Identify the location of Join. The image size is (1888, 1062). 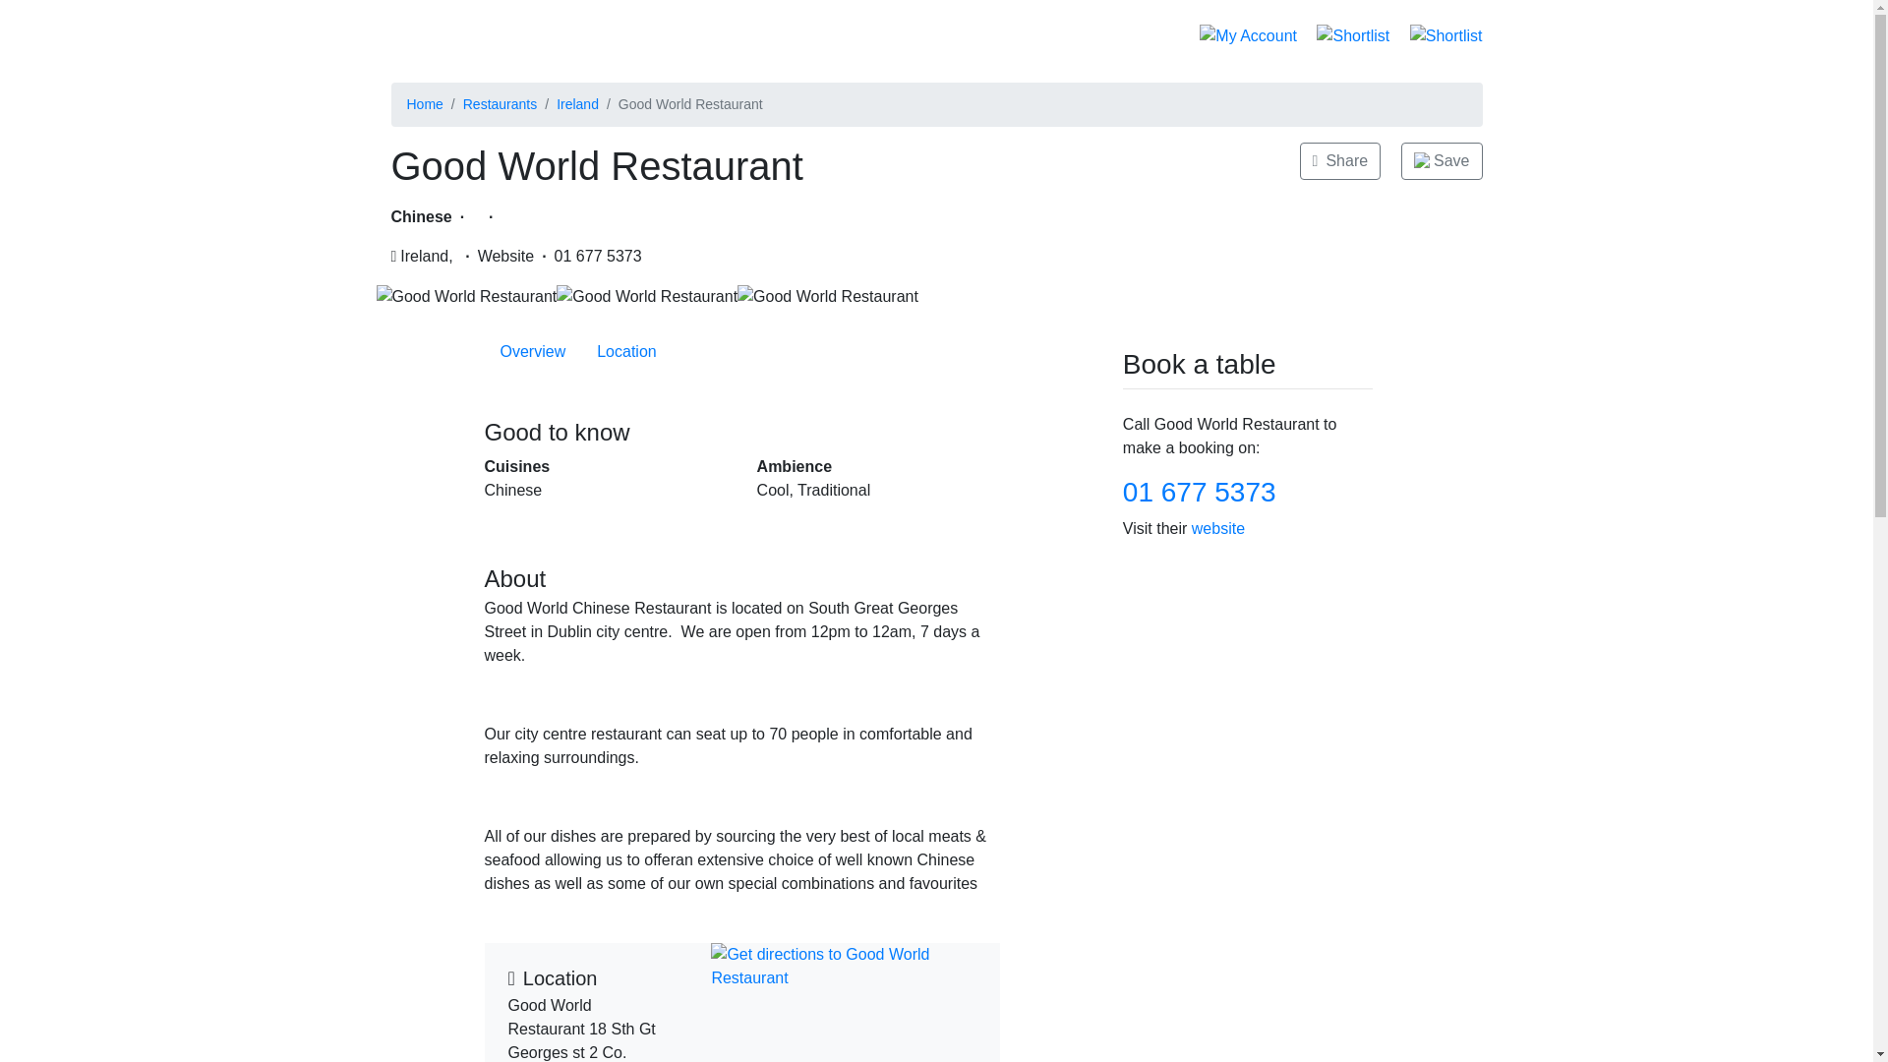
(626, 352).